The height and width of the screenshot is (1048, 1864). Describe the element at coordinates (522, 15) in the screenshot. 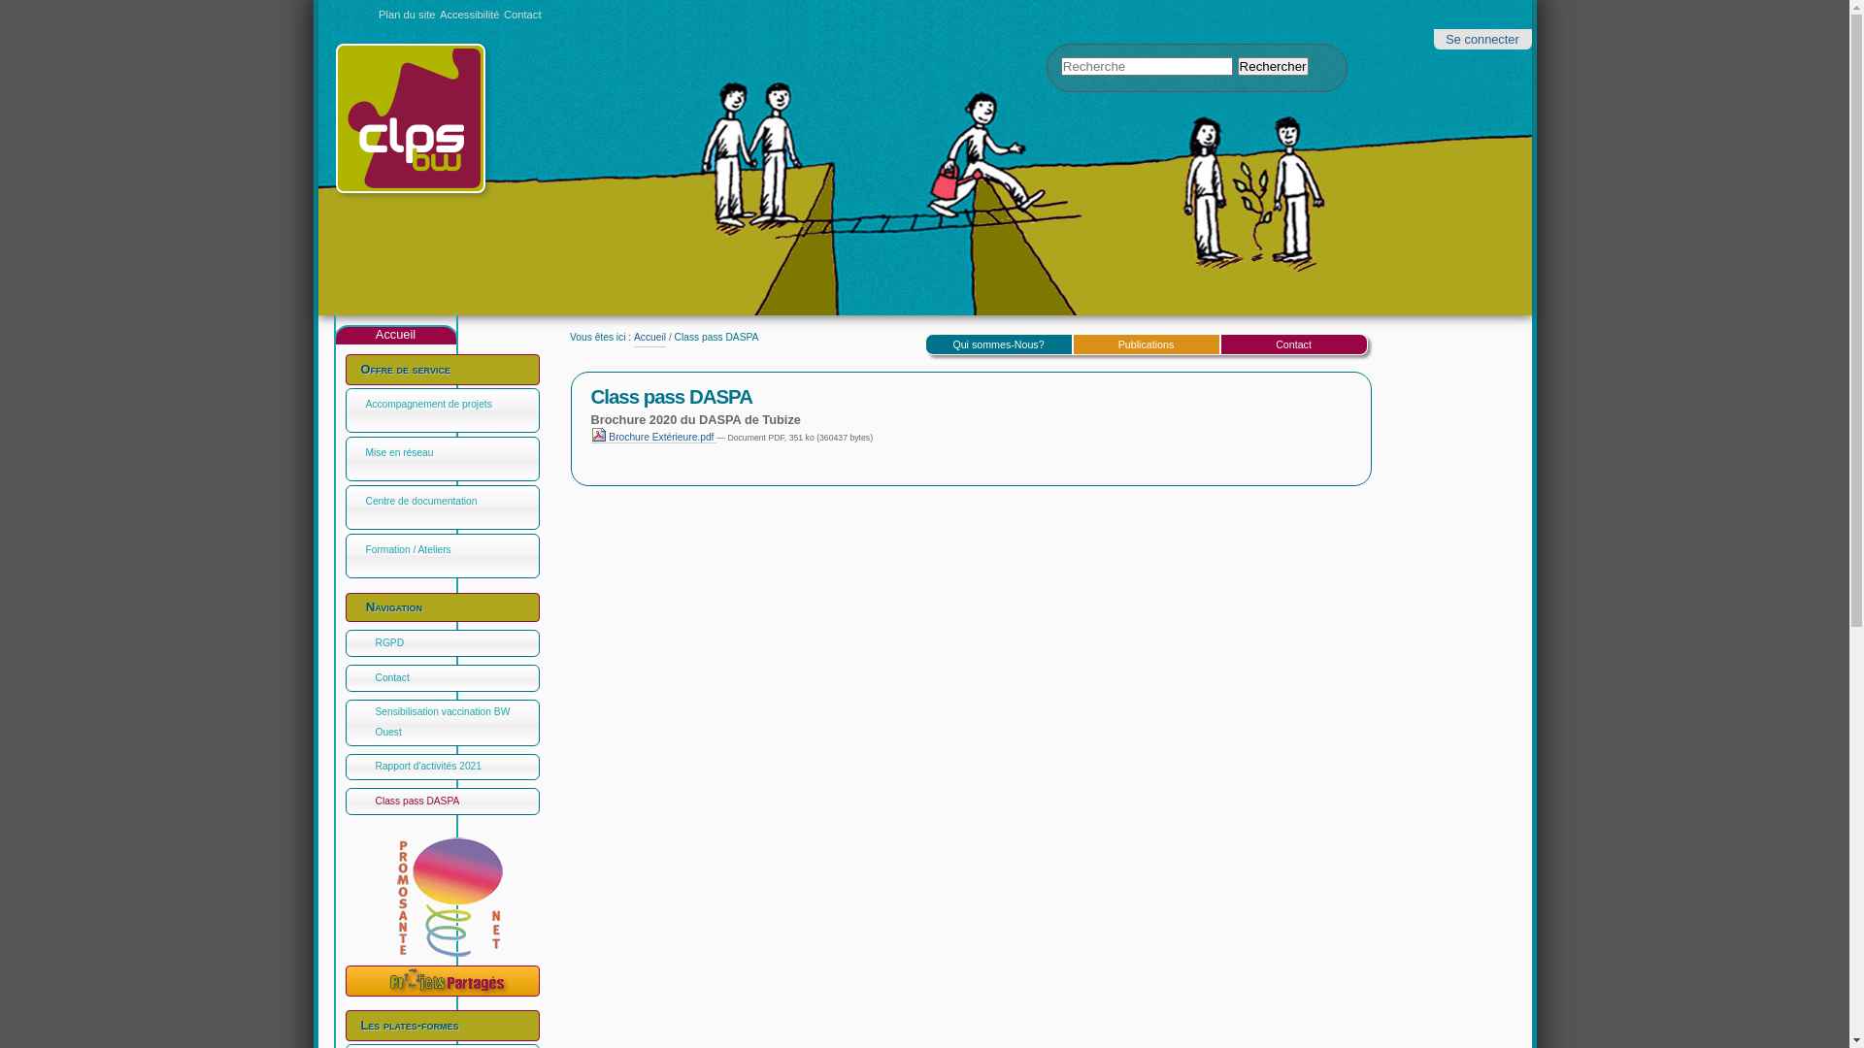

I see `Contact` at that location.